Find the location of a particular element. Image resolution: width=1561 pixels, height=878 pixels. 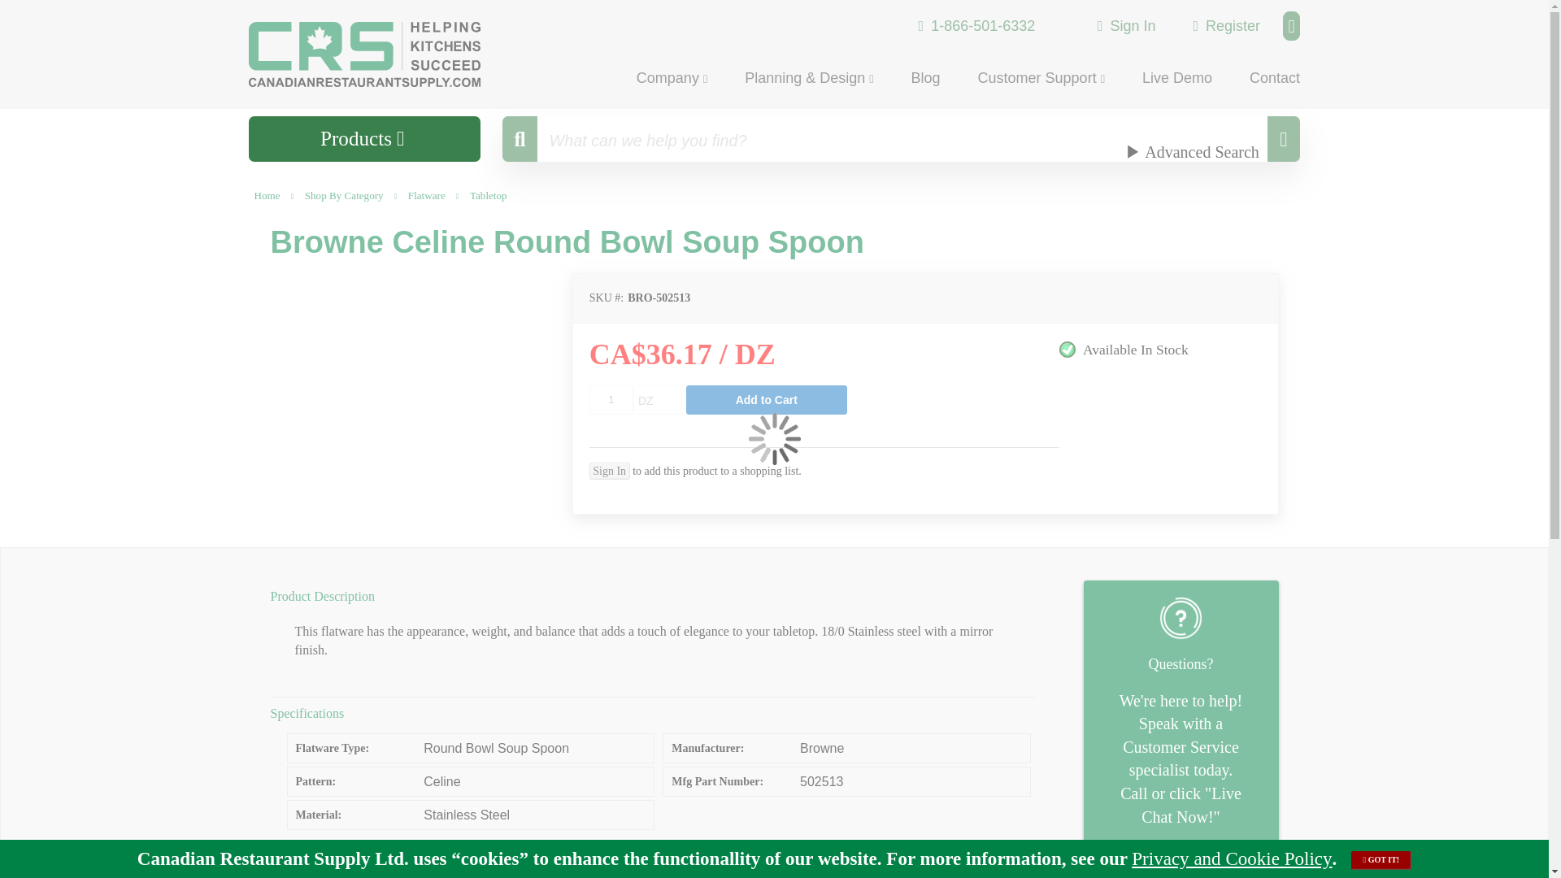

CRS Helping Kitchens Succeed is located at coordinates (386, 54).